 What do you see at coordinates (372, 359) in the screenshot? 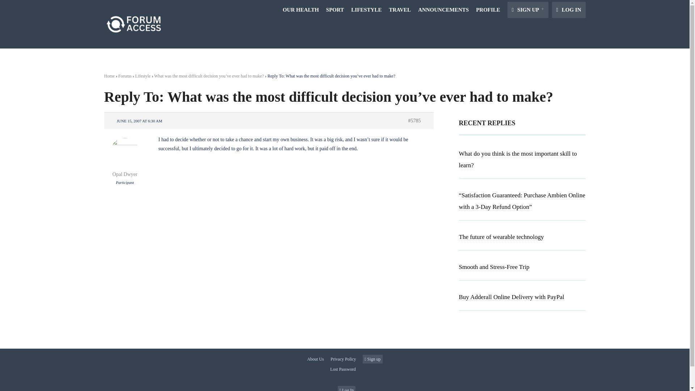
I see `Sign up` at bounding box center [372, 359].